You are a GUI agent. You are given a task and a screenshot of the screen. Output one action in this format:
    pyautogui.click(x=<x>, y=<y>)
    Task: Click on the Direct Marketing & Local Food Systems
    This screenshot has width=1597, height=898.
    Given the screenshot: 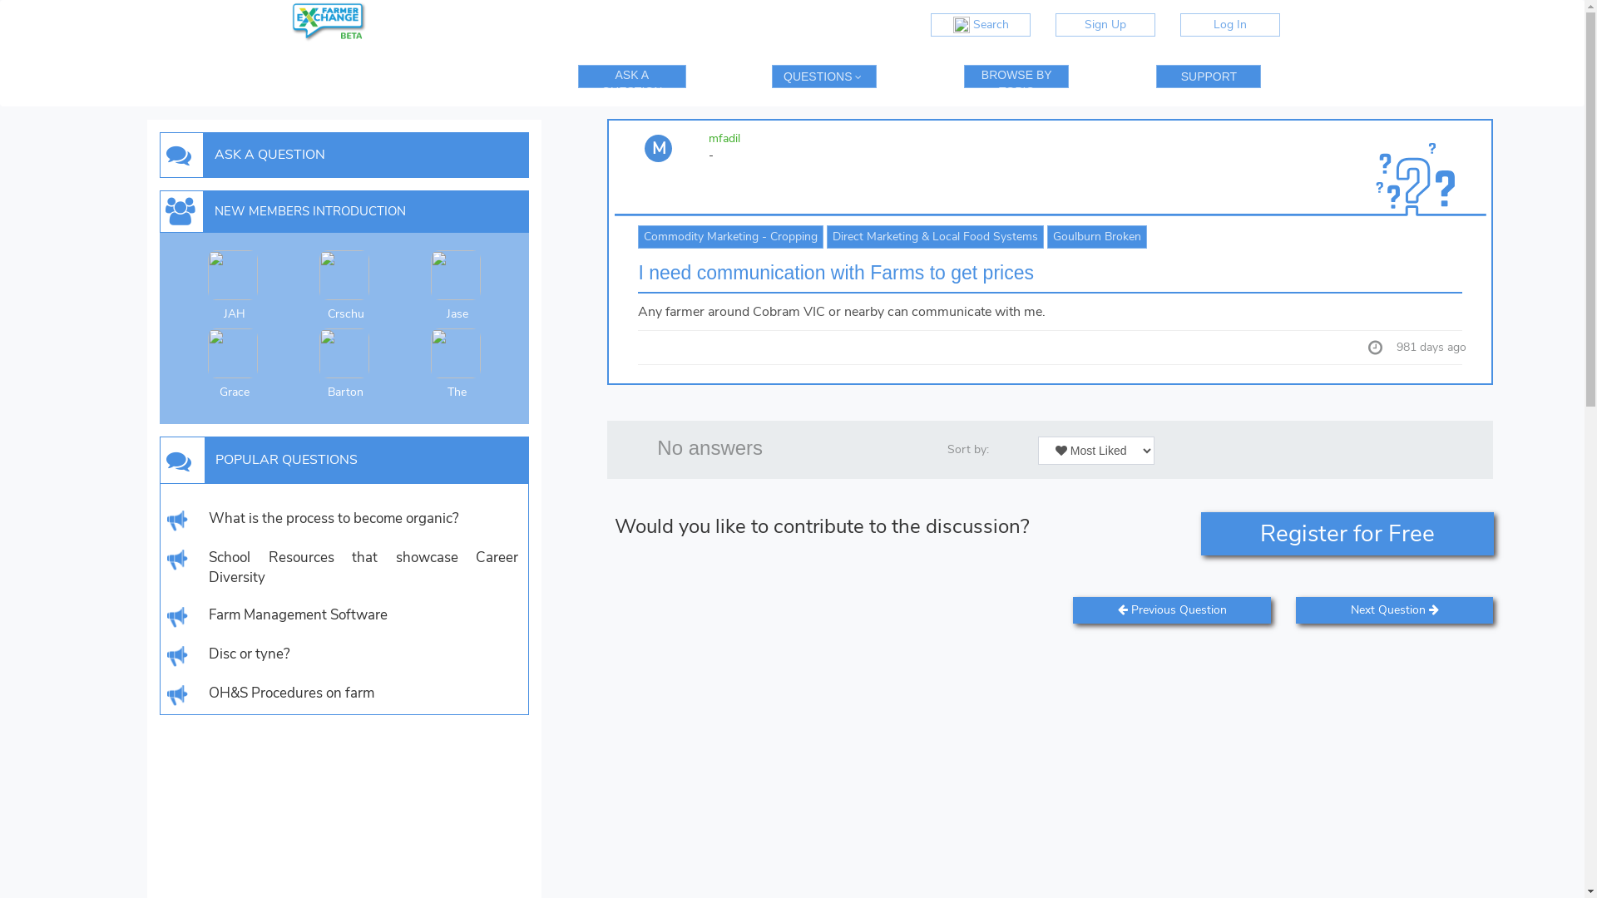 What is the action you would take?
    pyautogui.click(x=935, y=236)
    